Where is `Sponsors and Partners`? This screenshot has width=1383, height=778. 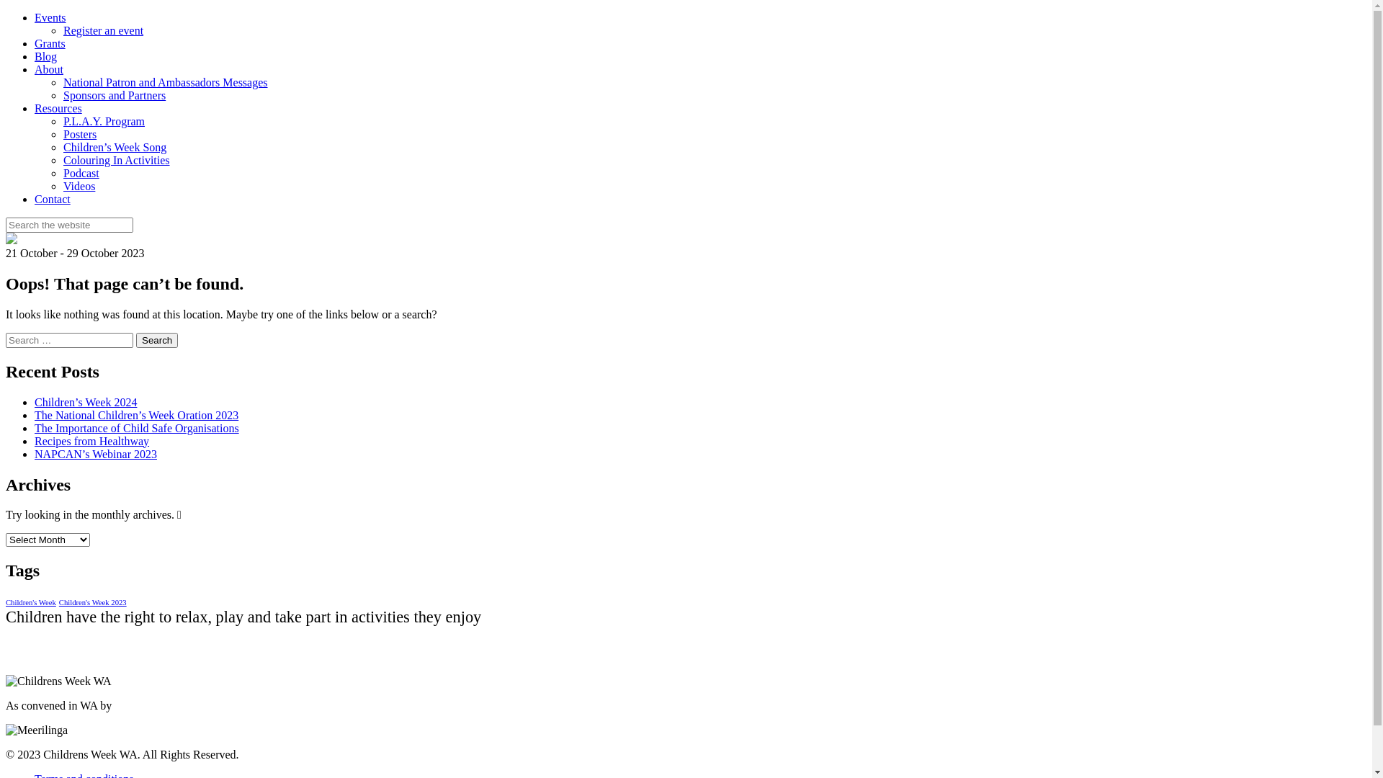 Sponsors and Partners is located at coordinates (115, 95).